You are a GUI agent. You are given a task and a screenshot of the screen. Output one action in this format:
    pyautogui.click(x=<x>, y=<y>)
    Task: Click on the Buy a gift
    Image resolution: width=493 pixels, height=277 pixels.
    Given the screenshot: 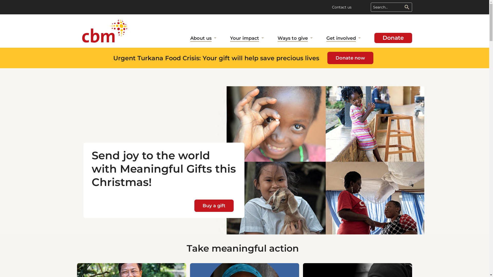 What is the action you would take?
    pyautogui.click(x=214, y=206)
    